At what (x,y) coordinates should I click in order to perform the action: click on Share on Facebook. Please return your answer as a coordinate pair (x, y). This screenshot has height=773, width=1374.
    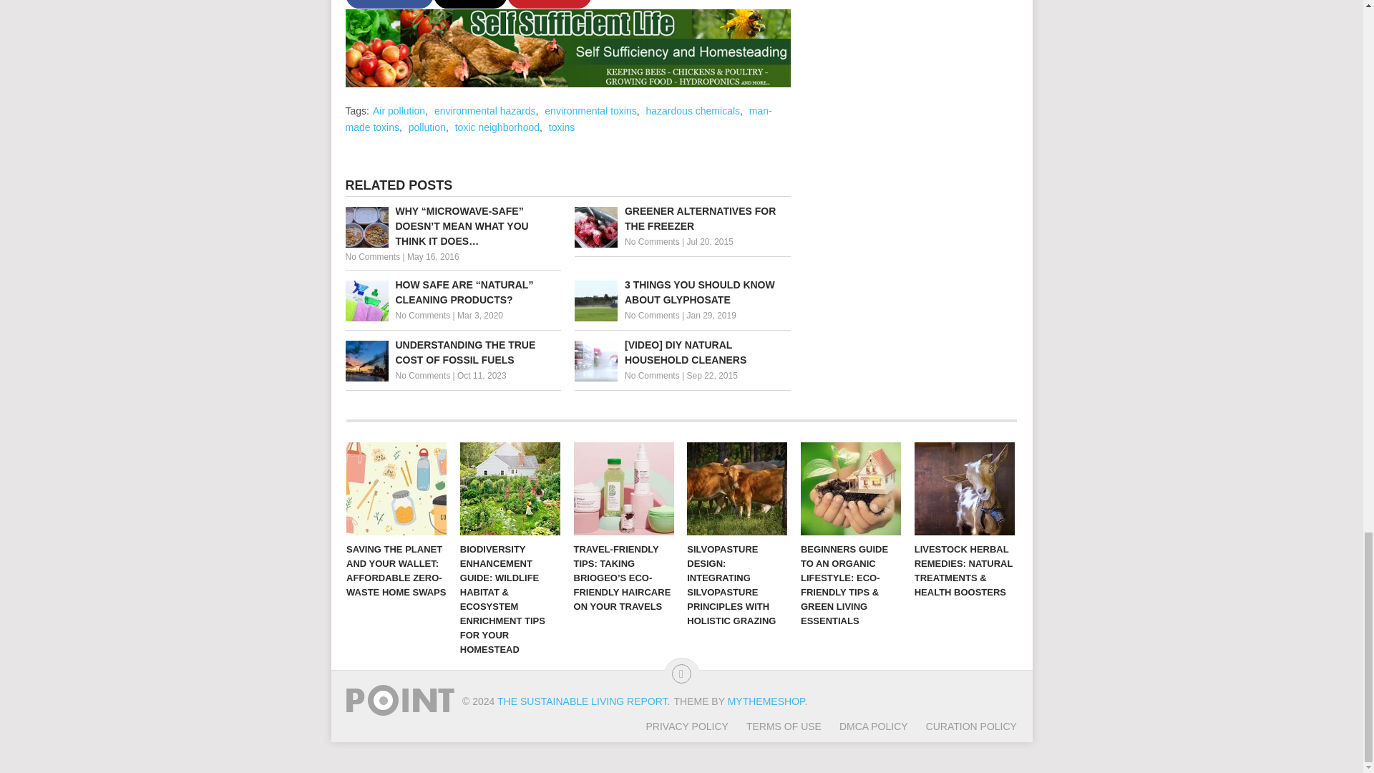
    Looking at the image, I should click on (388, 4).